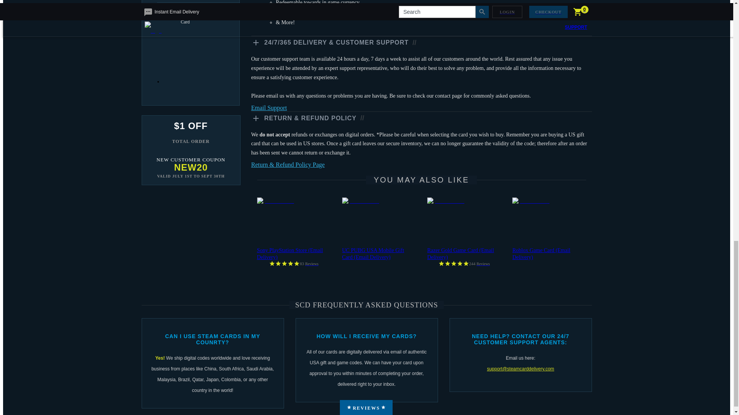  I want to click on Reviews, so click(311, 264).